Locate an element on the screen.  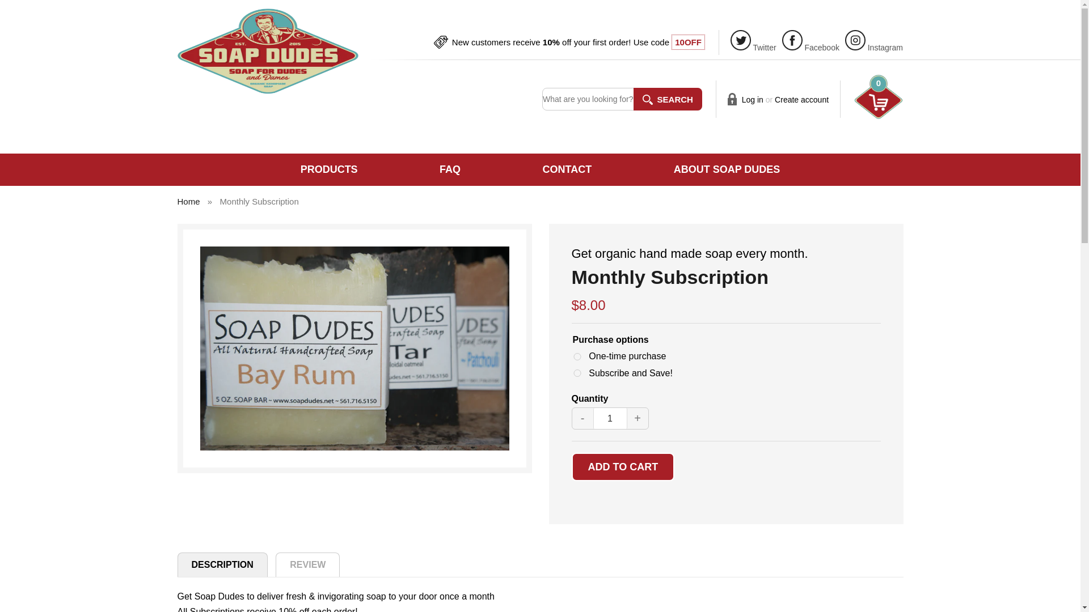
Log in is located at coordinates (752, 100).